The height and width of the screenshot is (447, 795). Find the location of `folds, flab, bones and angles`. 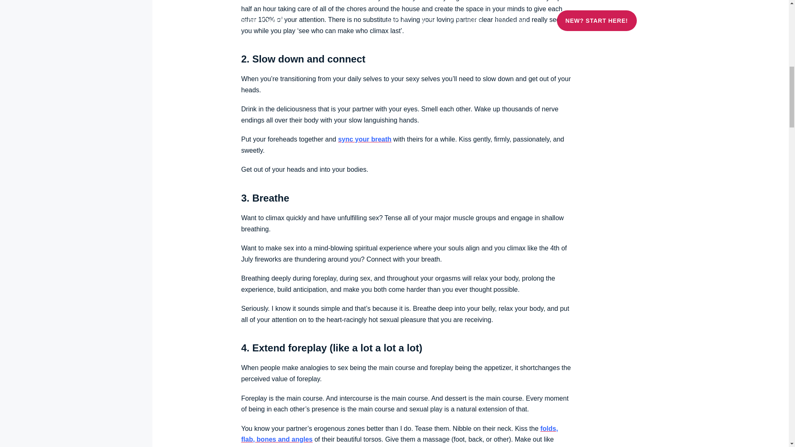

folds, flab, bones and angles is located at coordinates (399, 434).